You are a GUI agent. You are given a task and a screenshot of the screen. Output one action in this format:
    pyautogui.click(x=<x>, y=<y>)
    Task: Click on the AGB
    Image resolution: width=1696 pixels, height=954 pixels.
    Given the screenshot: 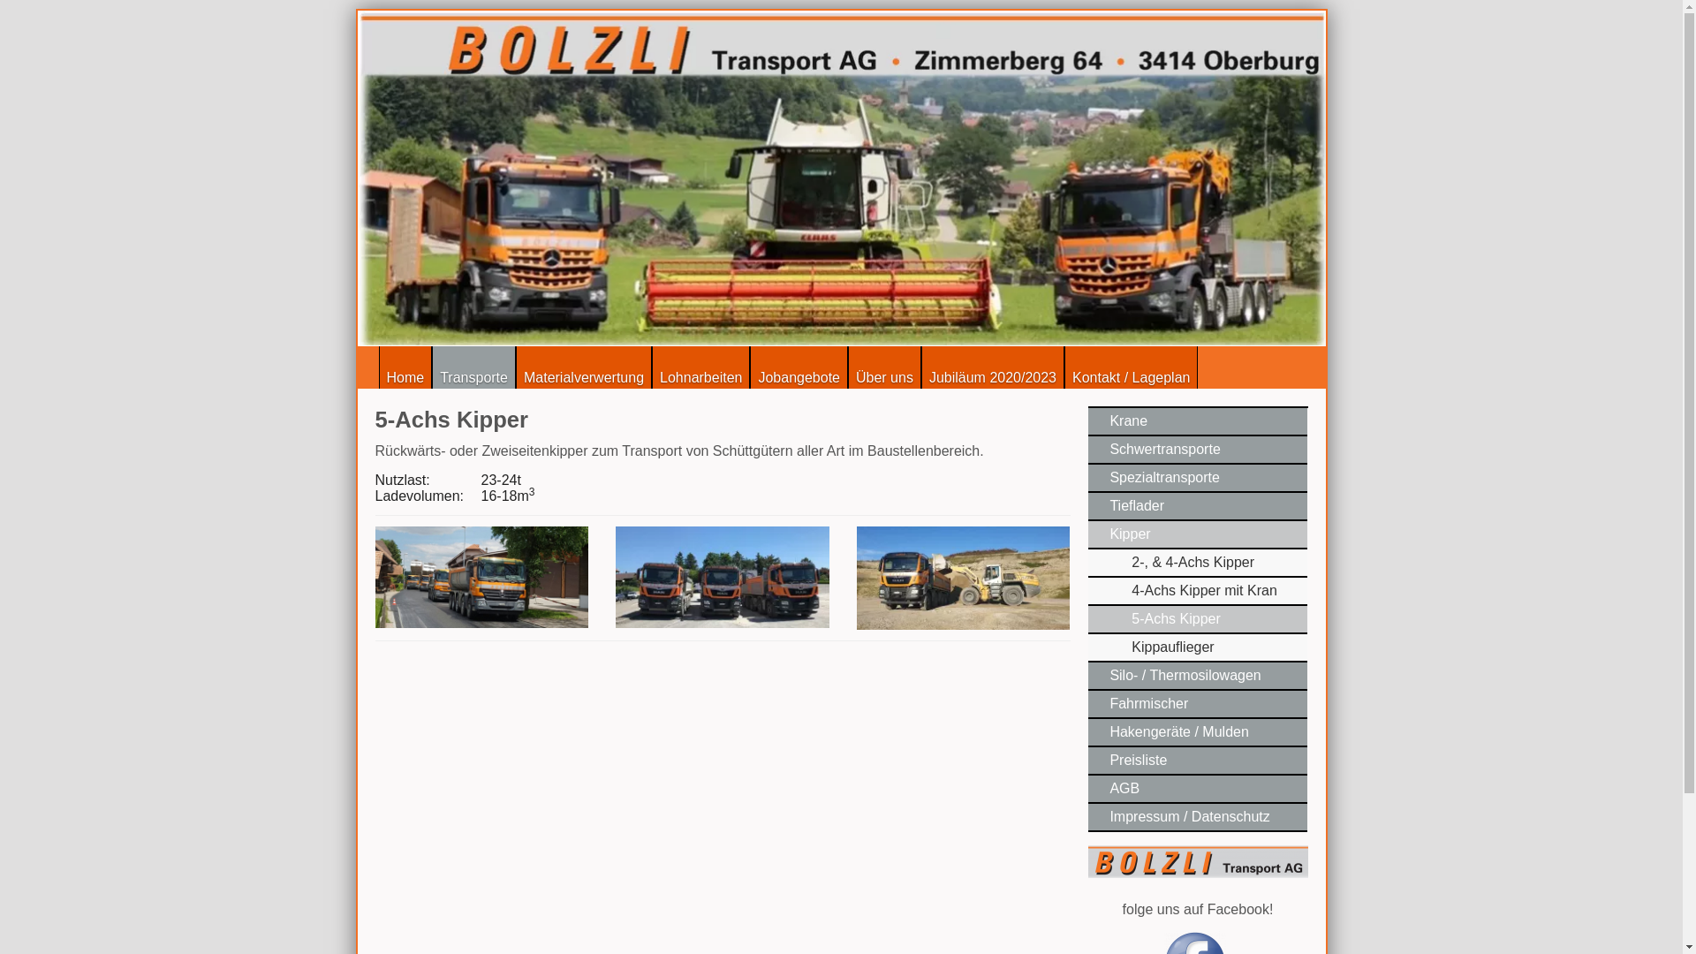 What is the action you would take?
    pyautogui.click(x=1198, y=790)
    